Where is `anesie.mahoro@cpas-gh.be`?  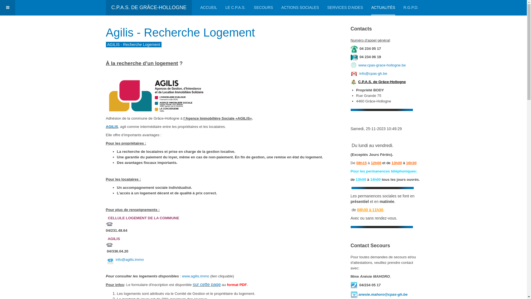 anesie.mahoro@cpas-gh.be is located at coordinates (383, 295).